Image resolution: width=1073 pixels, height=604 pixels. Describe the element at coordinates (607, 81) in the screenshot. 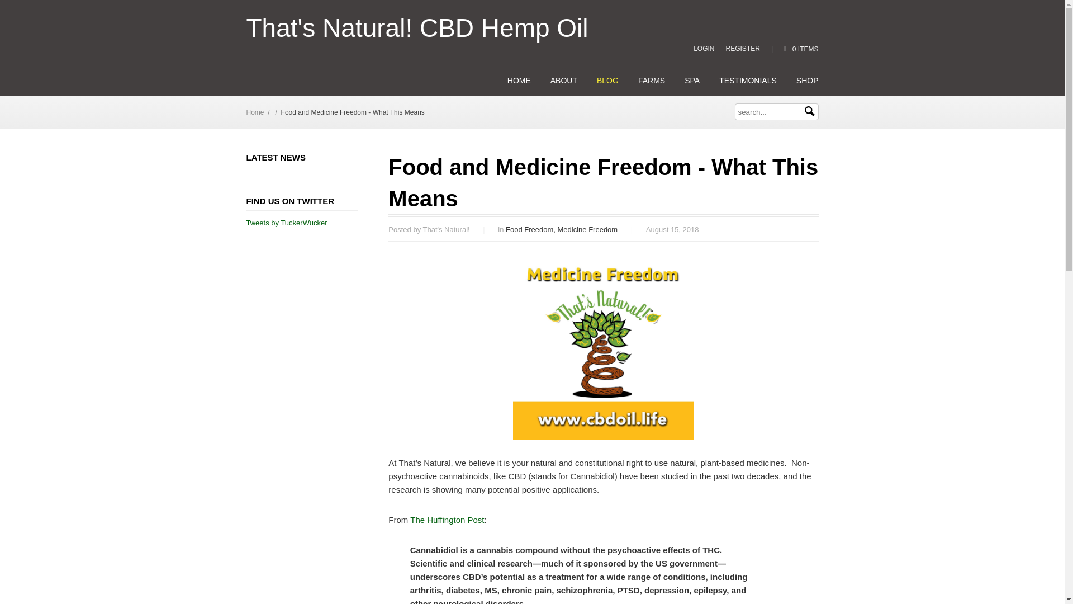

I see `BLOG` at that location.